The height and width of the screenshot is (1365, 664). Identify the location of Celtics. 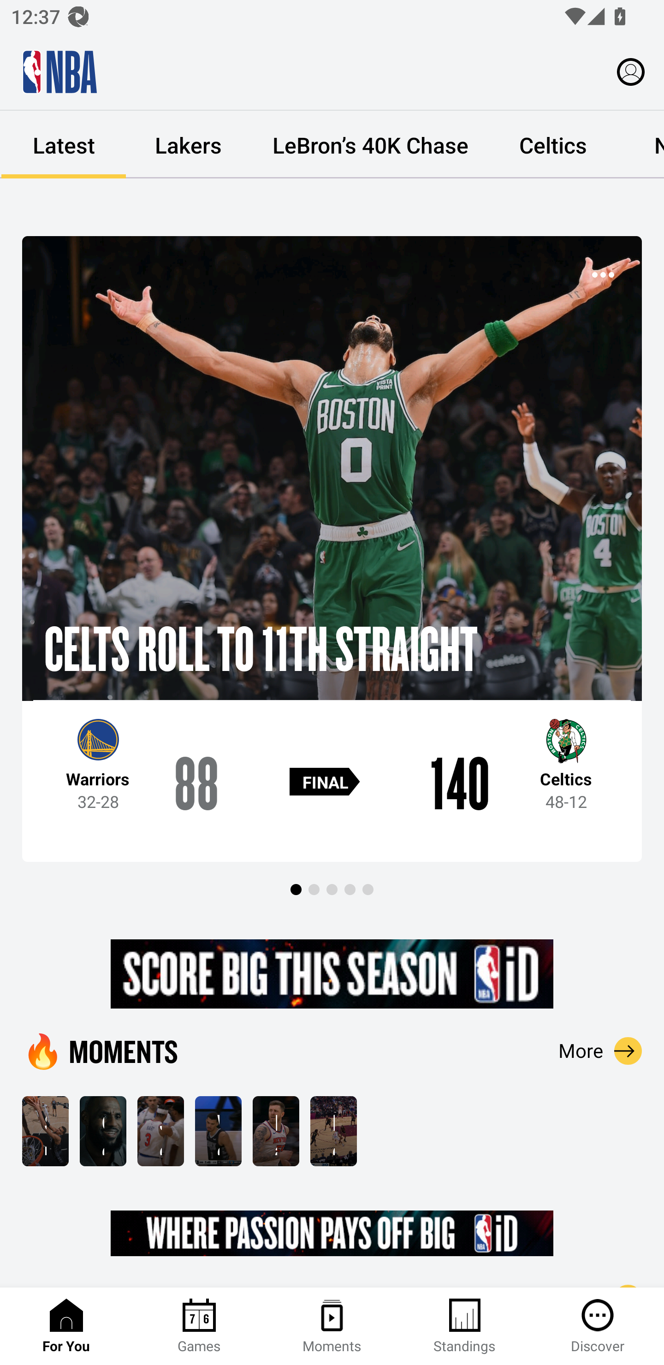
(552, 145).